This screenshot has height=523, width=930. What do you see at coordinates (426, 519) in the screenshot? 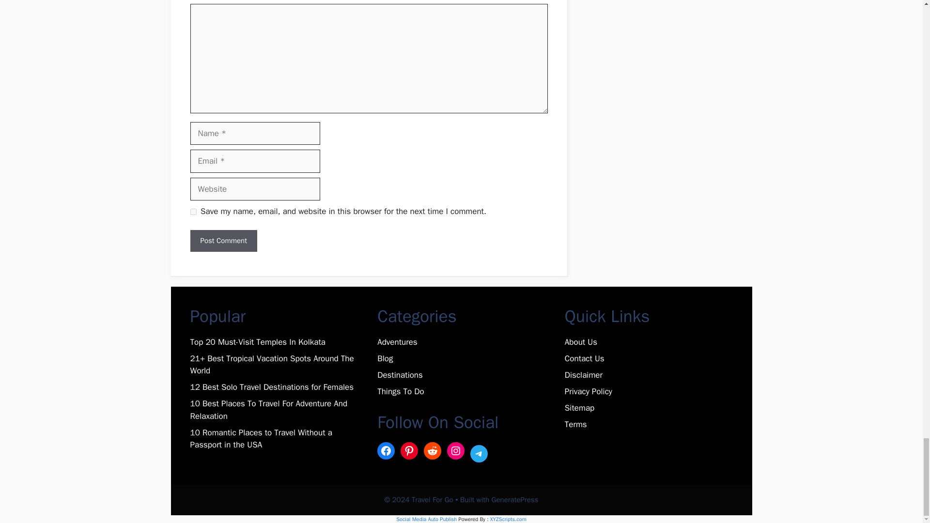
I see `Social Media Auto Publish` at bounding box center [426, 519].